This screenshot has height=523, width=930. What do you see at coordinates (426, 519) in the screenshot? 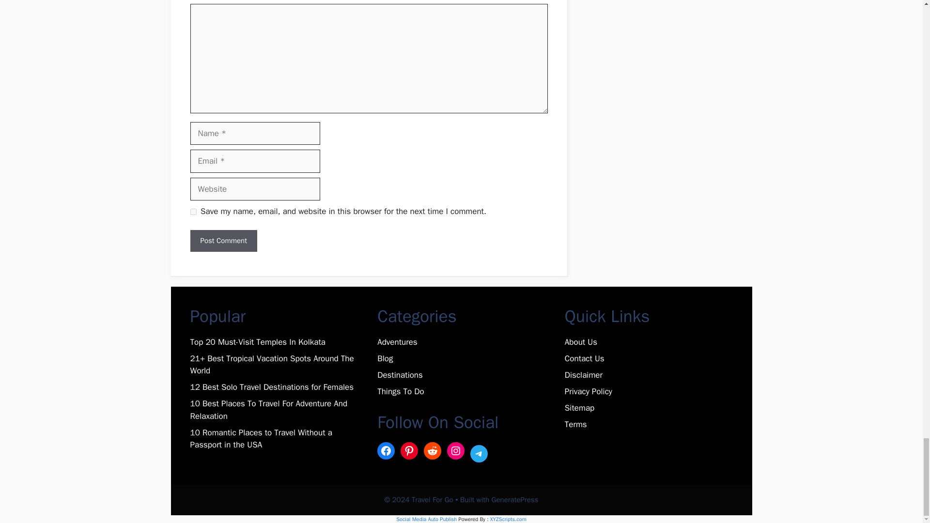
I see `Social Media Auto Publish` at bounding box center [426, 519].